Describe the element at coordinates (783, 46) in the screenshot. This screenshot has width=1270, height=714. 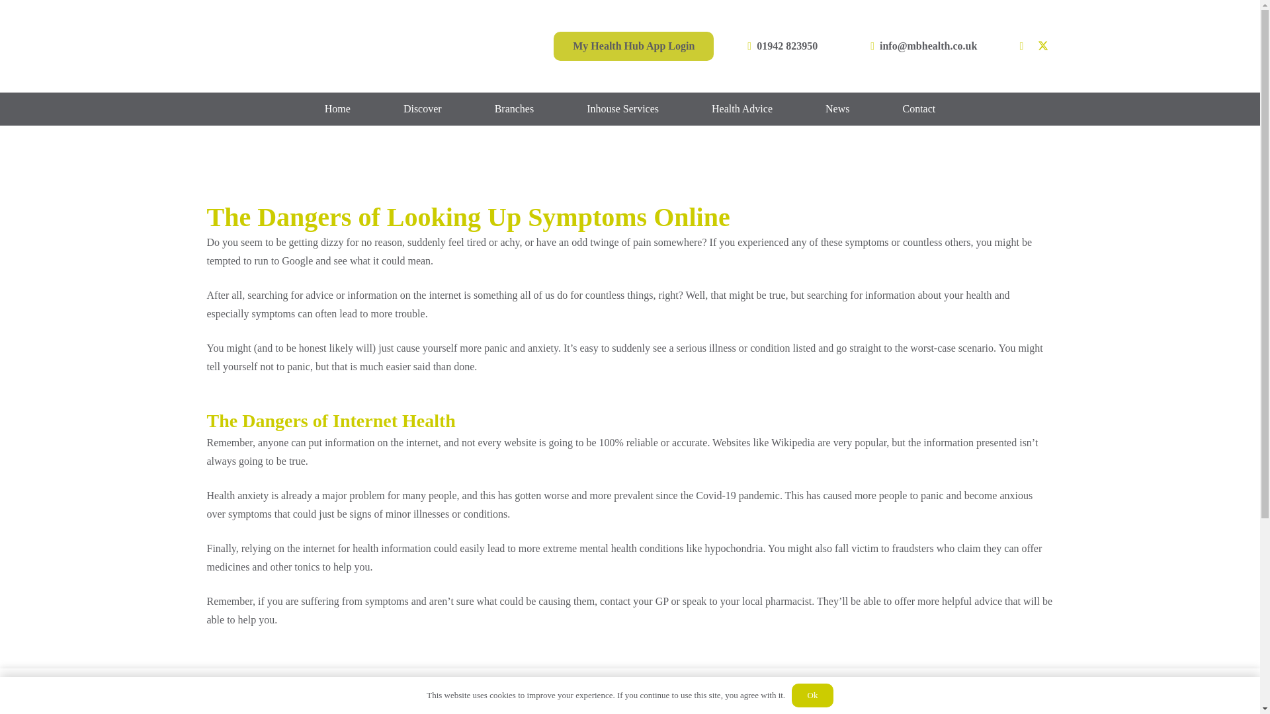
I see `01942 823950` at that location.